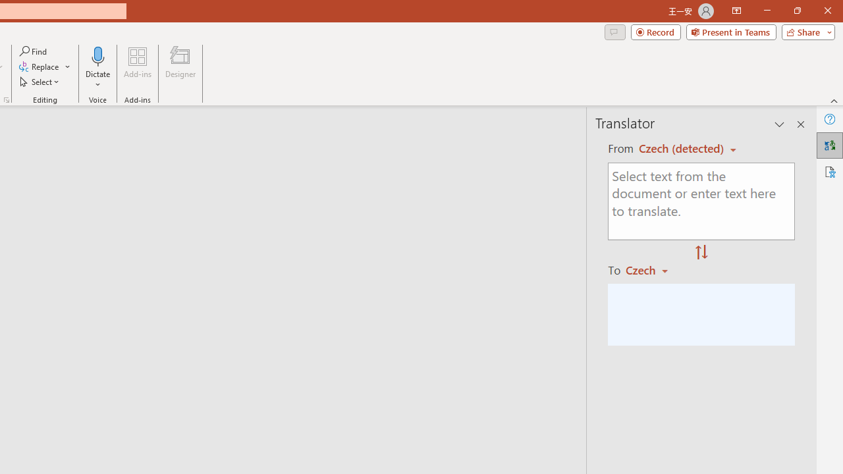  What do you see at coordinates (180, 67) in the screenshot?
I see `Designer` at bounding box center [180, 67].